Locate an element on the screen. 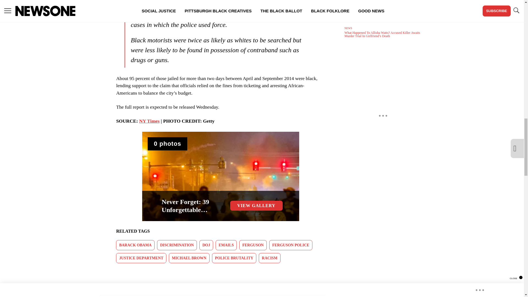 This screenshot has width=528, height=297. NY Times is located at coordinates (149, 121).